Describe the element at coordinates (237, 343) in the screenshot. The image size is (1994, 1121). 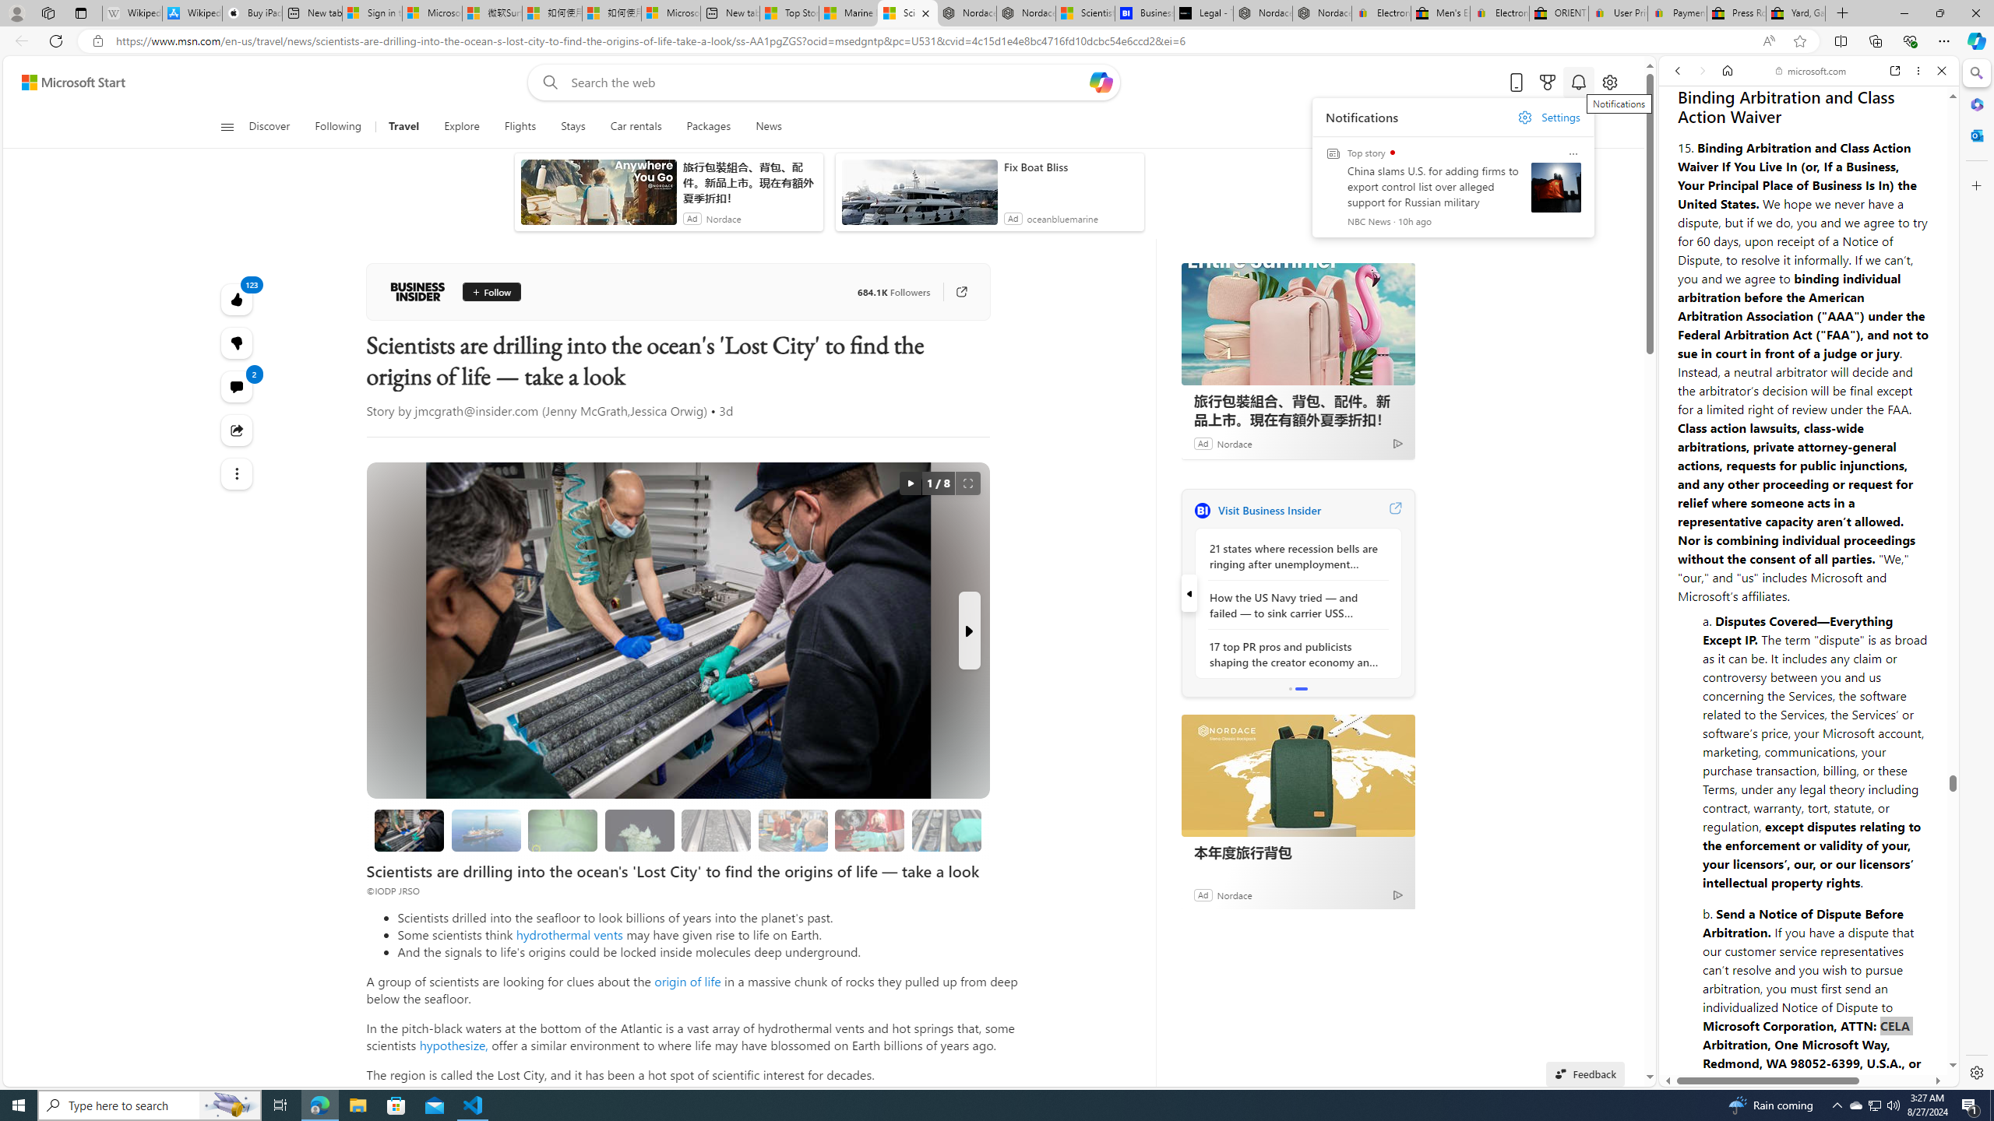
I see `Dislike` at that location.